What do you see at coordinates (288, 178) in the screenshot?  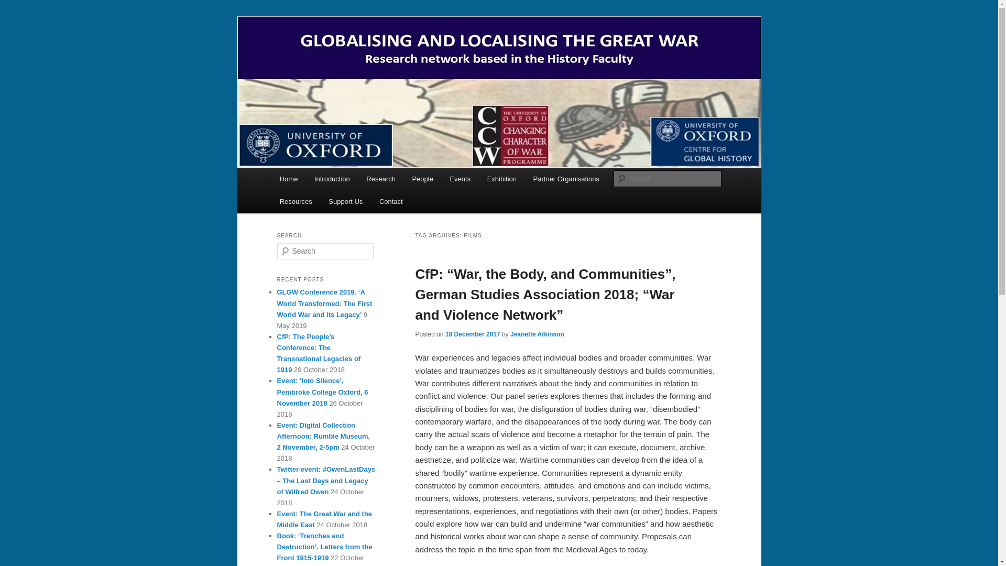 I see `Home` at bounding box center [288, 178].